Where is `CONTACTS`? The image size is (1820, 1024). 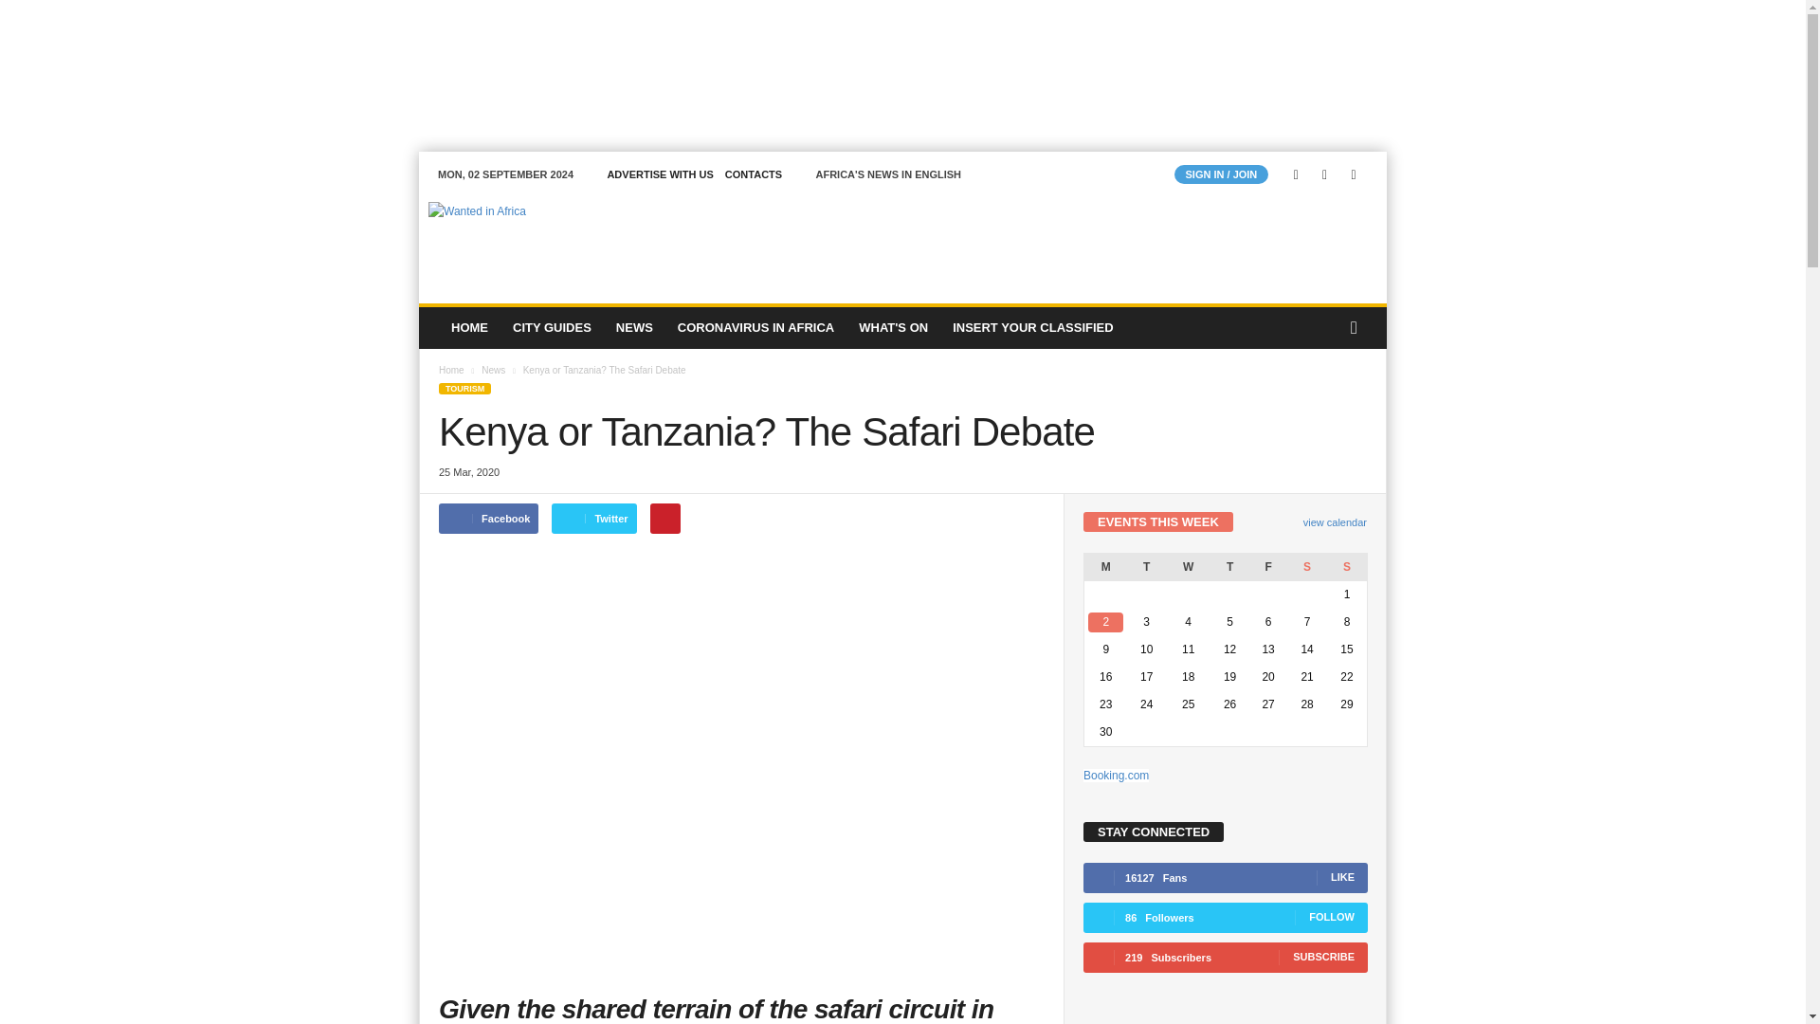 CONTACTS is located at coordinates (753, 174).